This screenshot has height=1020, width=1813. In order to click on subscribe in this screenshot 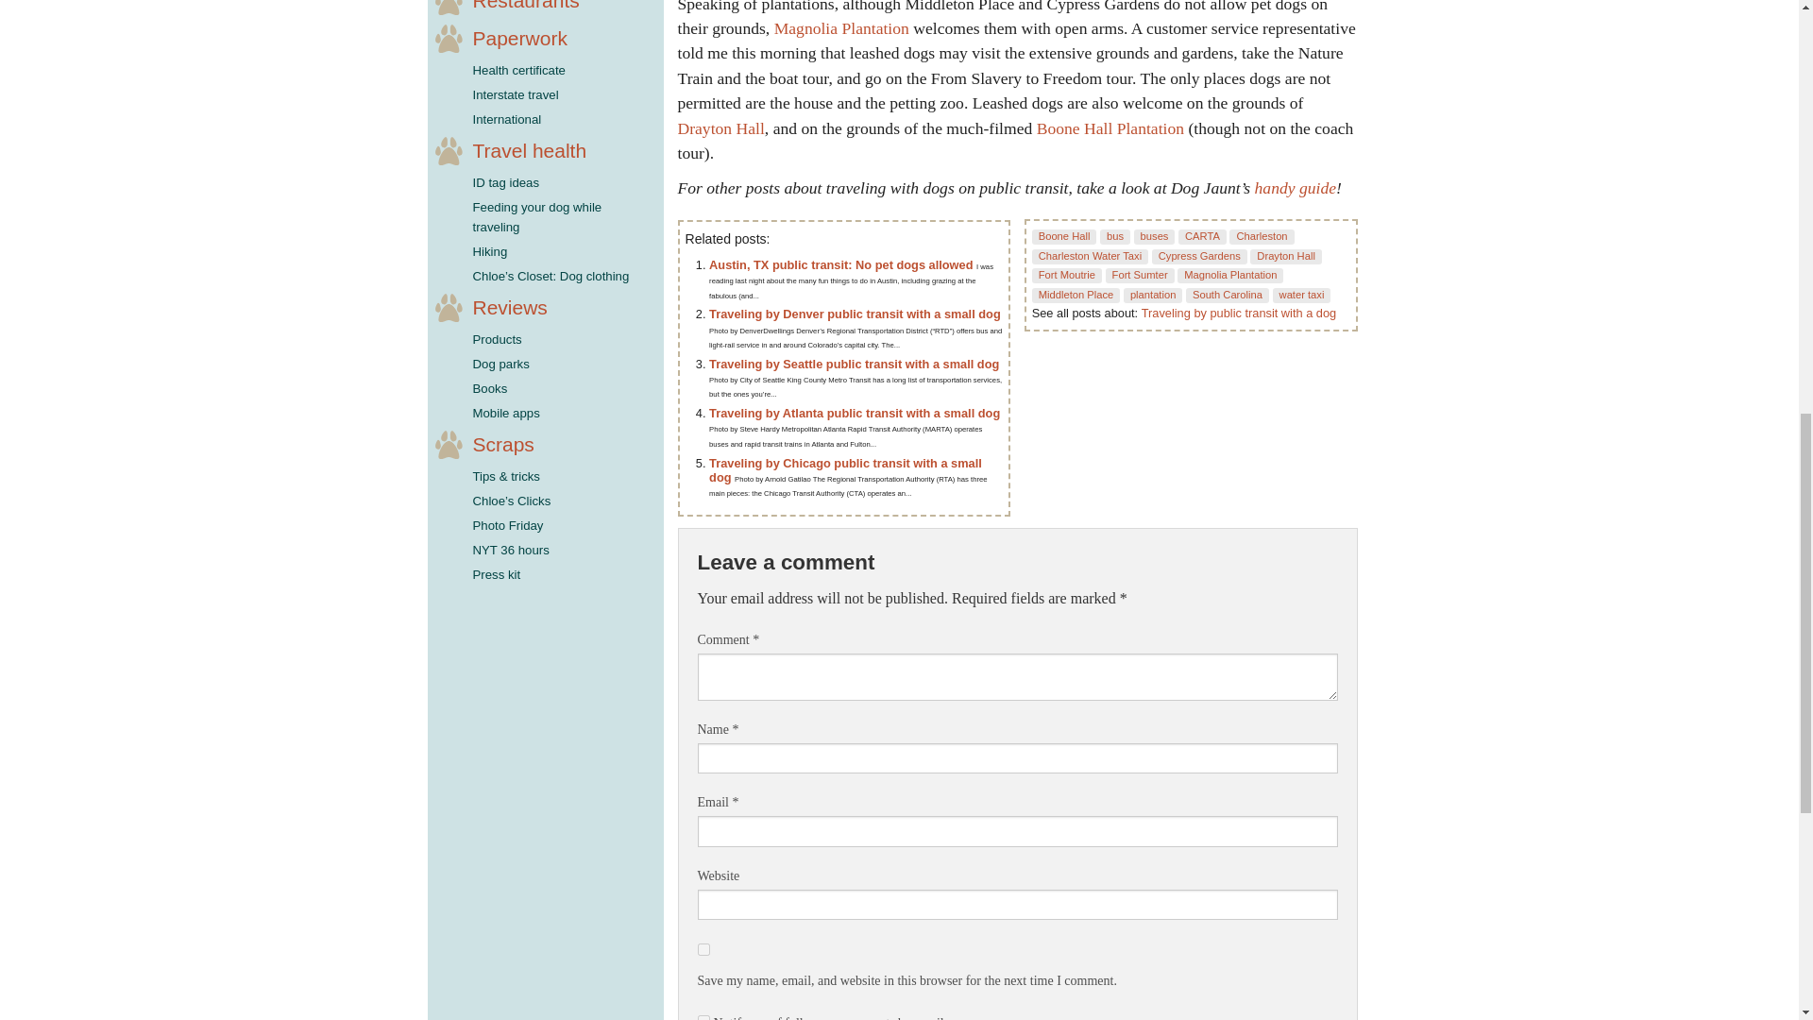, I will do `click(703, 1017)`.